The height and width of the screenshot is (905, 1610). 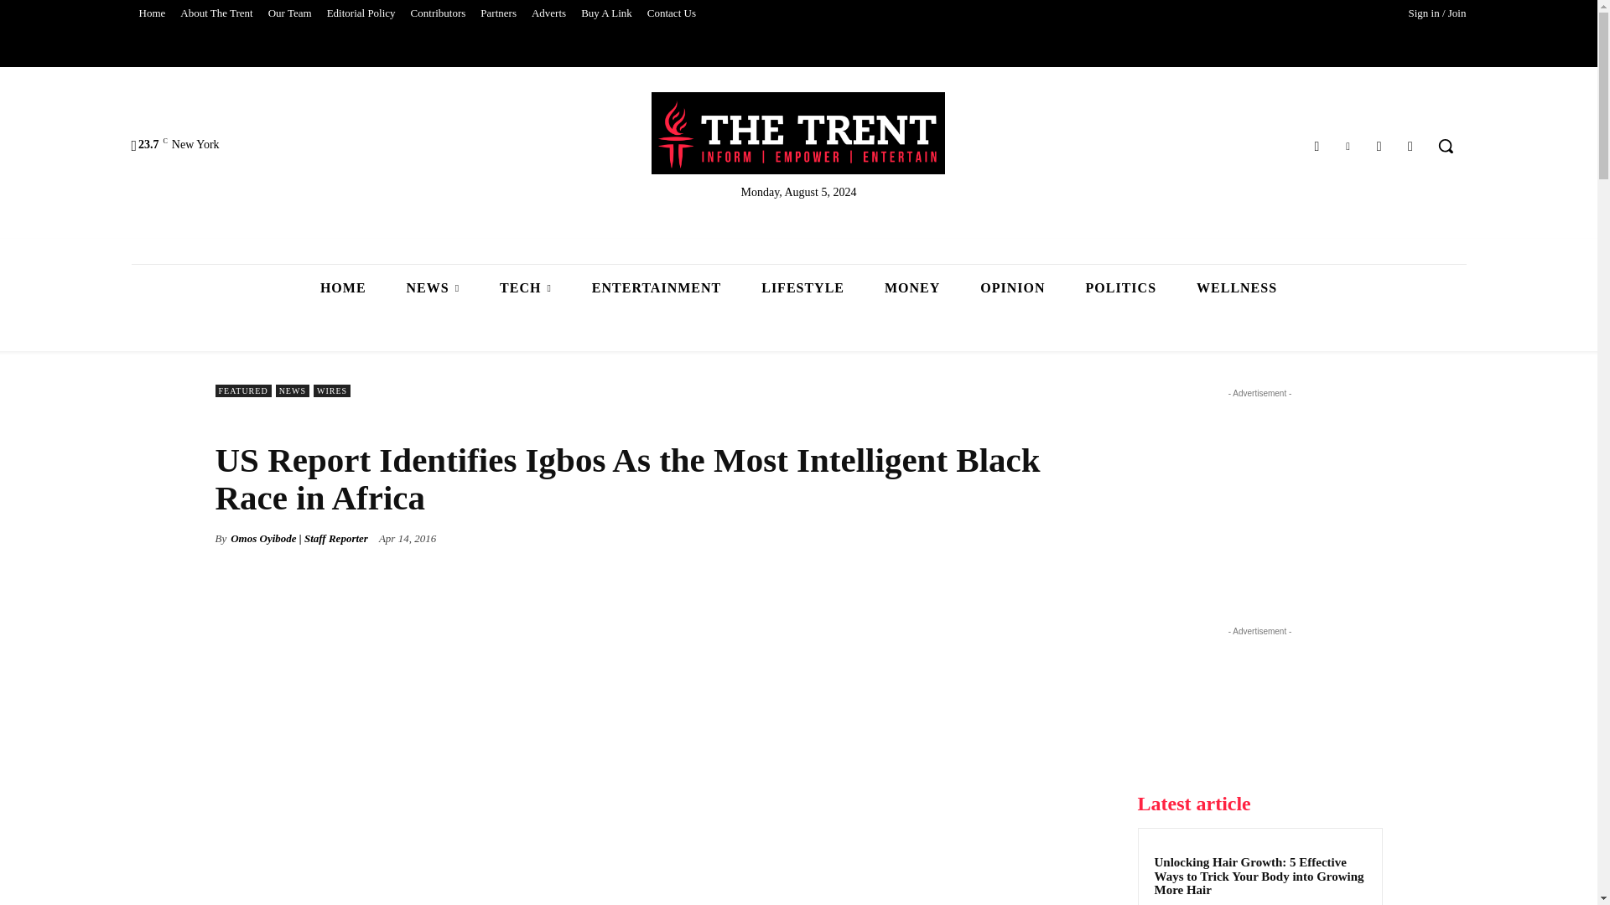 I want to click on Twitter, so click(x=1347, y=146).